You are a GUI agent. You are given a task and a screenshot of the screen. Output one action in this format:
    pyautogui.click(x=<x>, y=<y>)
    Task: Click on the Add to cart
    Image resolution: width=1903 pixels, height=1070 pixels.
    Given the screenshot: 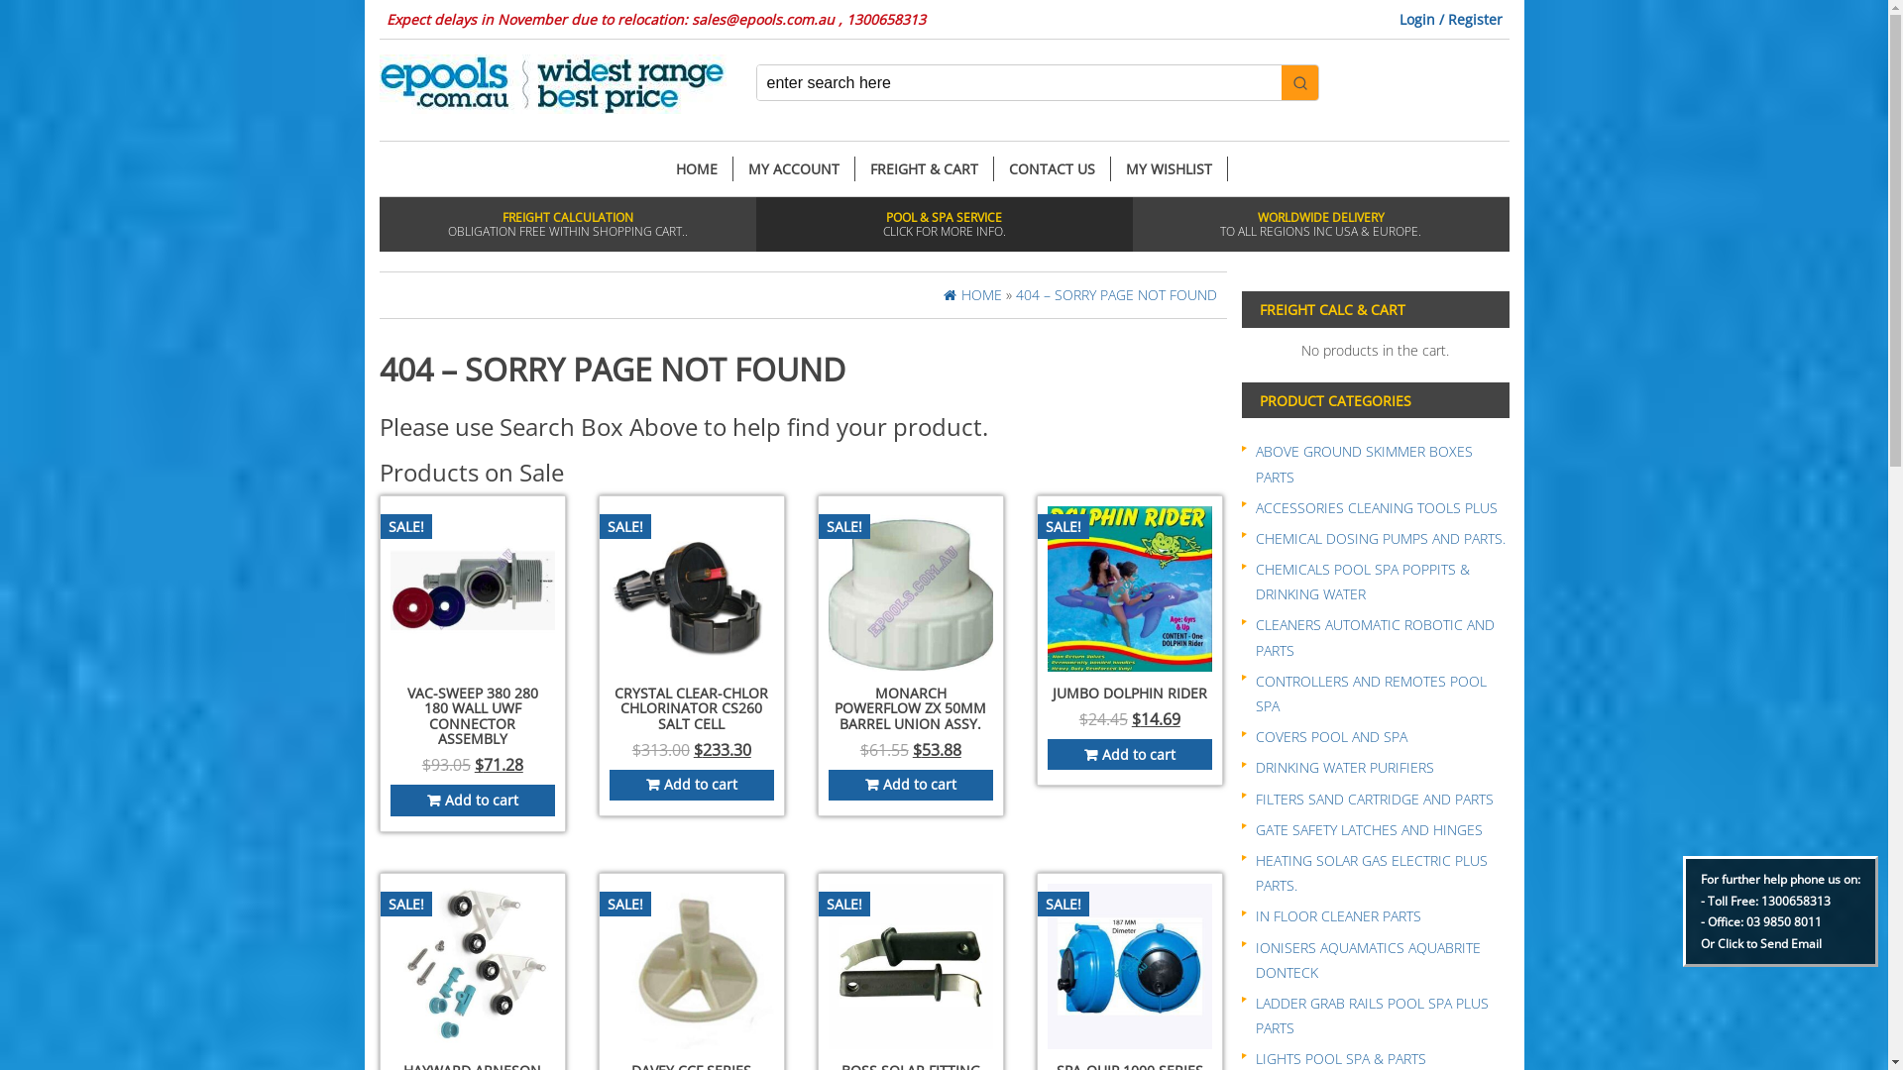 What is the action you would take?
    pyautogui.click(x=692, y=785)
    